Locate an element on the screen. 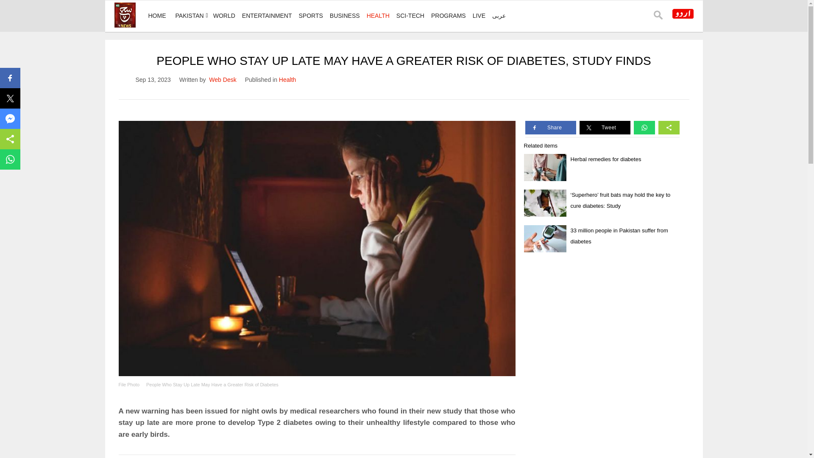 Image resolution: width=814 pixels, height=458 pixels. Herbal remedies for diabetes is located at coordinates (605, 159).